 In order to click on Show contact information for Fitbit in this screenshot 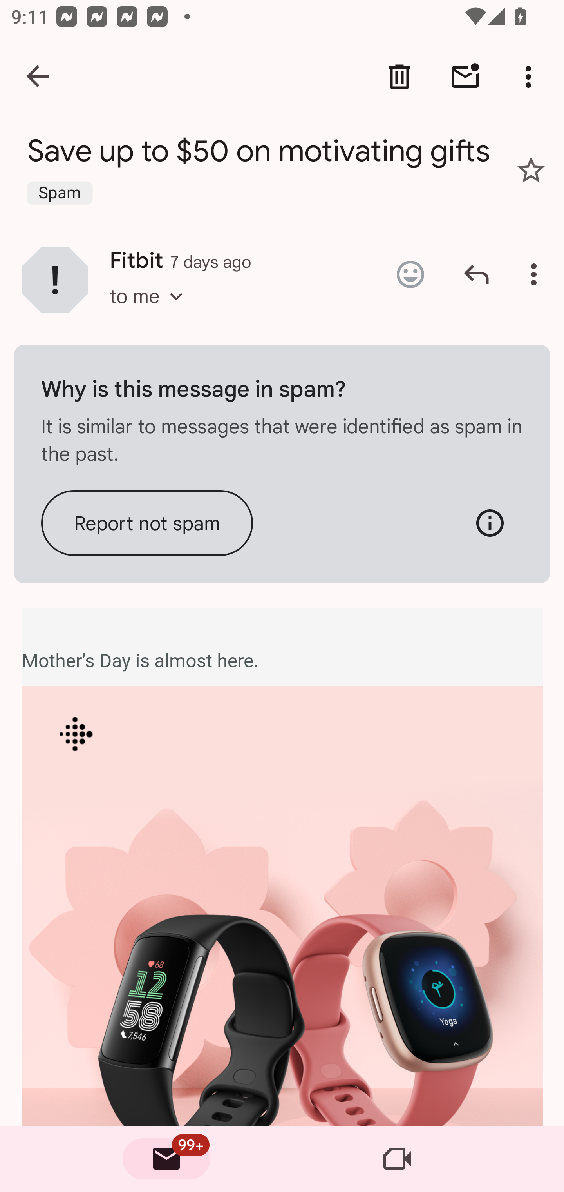, I will do `click(55, 279)`.